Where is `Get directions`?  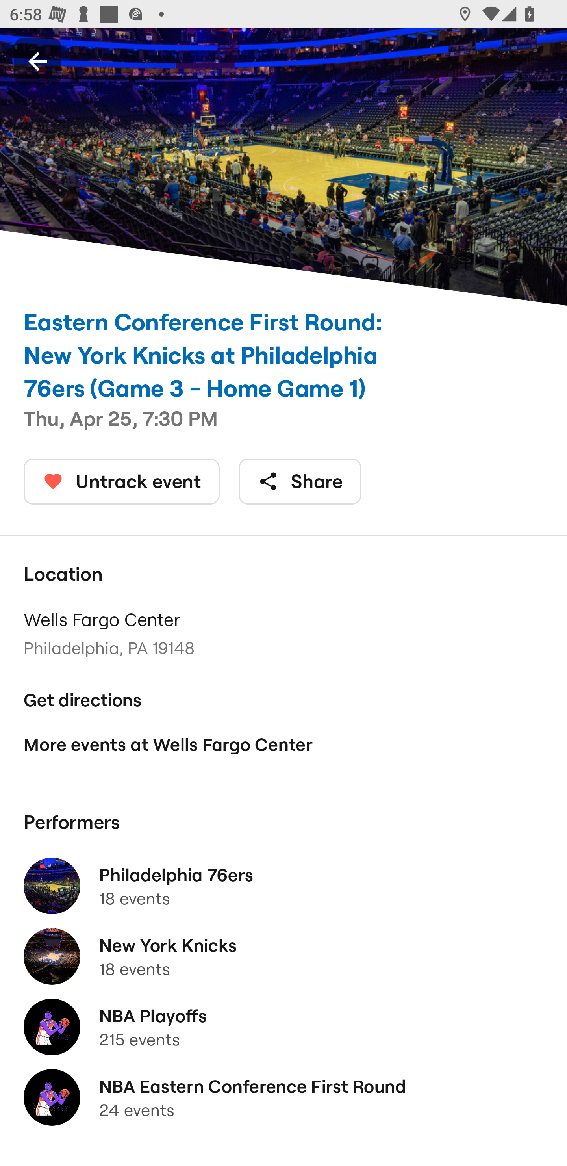 Get directions is located at coordinates (283, 700).